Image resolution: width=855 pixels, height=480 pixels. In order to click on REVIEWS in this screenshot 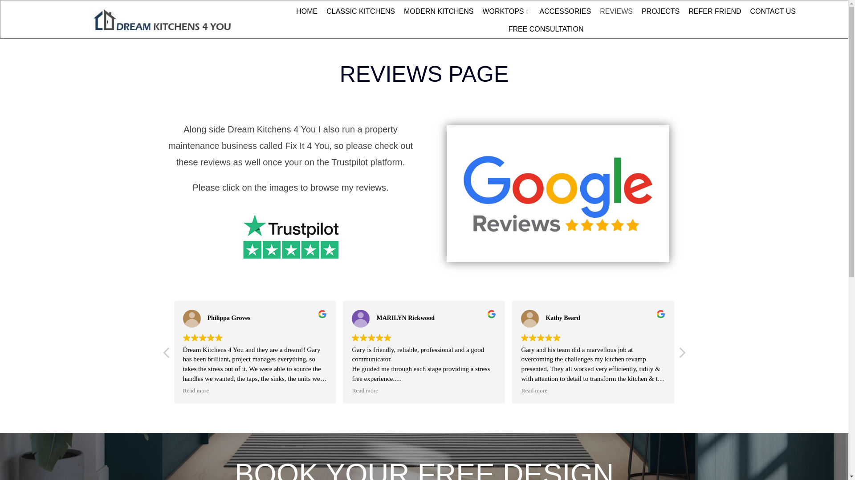, I will do `click(616, 12)`.